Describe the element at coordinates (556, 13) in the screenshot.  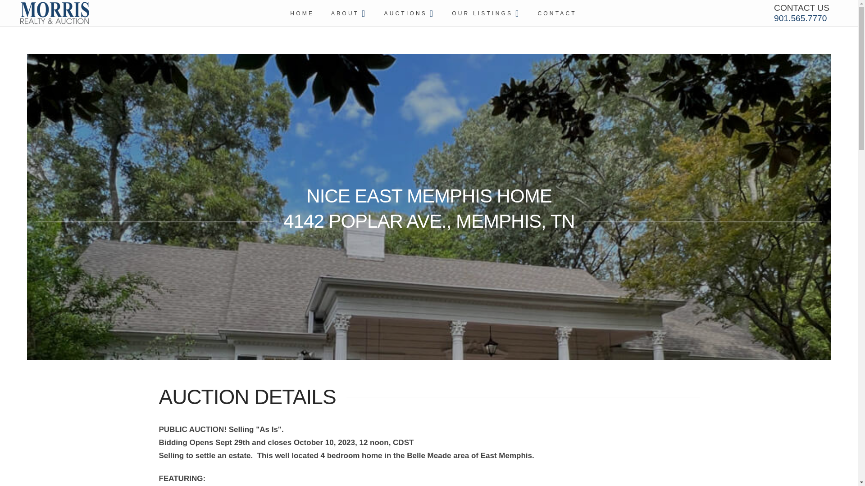
I see `CONTACT` at that location.